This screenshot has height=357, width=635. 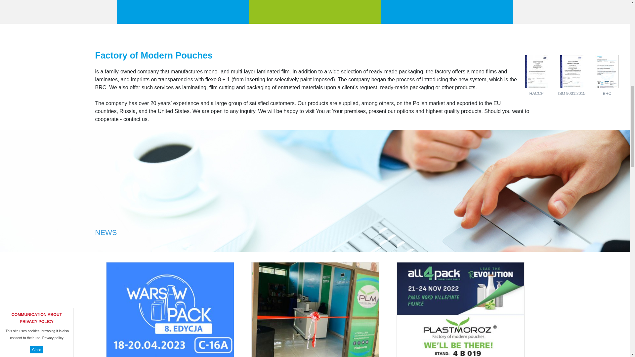 What do you see at coordinates (536, 87) in the screenshot?
I see `HACCP` at bounding box center [536, 87].